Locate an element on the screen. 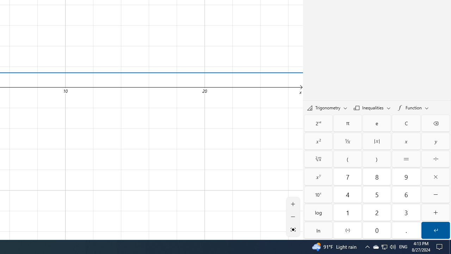  Absolute value is located at coordinates (377, 141).